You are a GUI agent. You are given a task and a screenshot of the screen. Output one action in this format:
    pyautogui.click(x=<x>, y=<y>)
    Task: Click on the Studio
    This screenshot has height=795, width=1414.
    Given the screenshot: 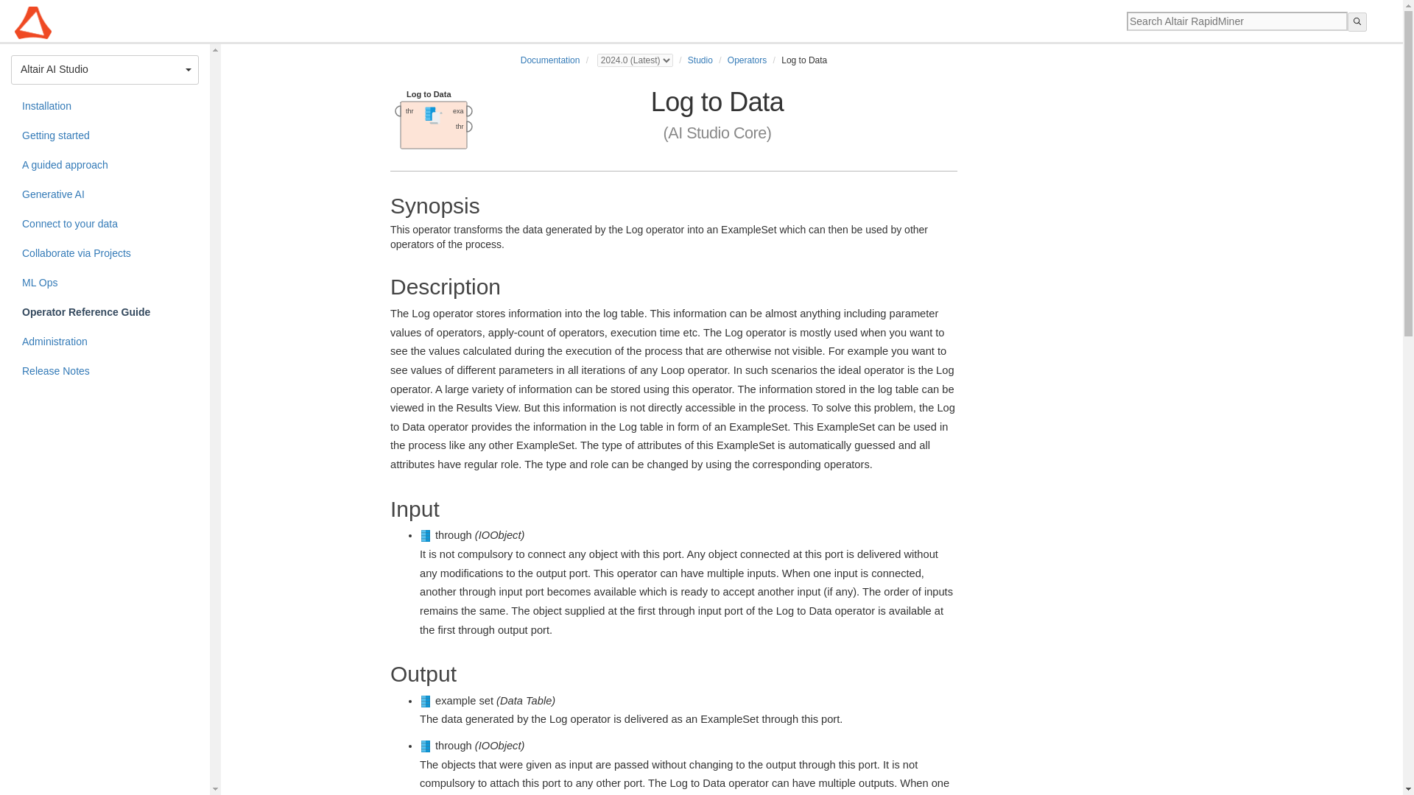 What is the action you would take?
    pyautogui.click(x=700, y=60)
    